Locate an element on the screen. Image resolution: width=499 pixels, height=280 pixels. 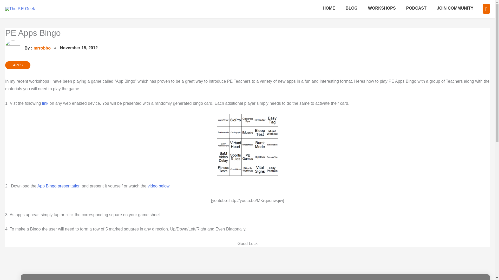
video below is located at coordinates (159, 186).